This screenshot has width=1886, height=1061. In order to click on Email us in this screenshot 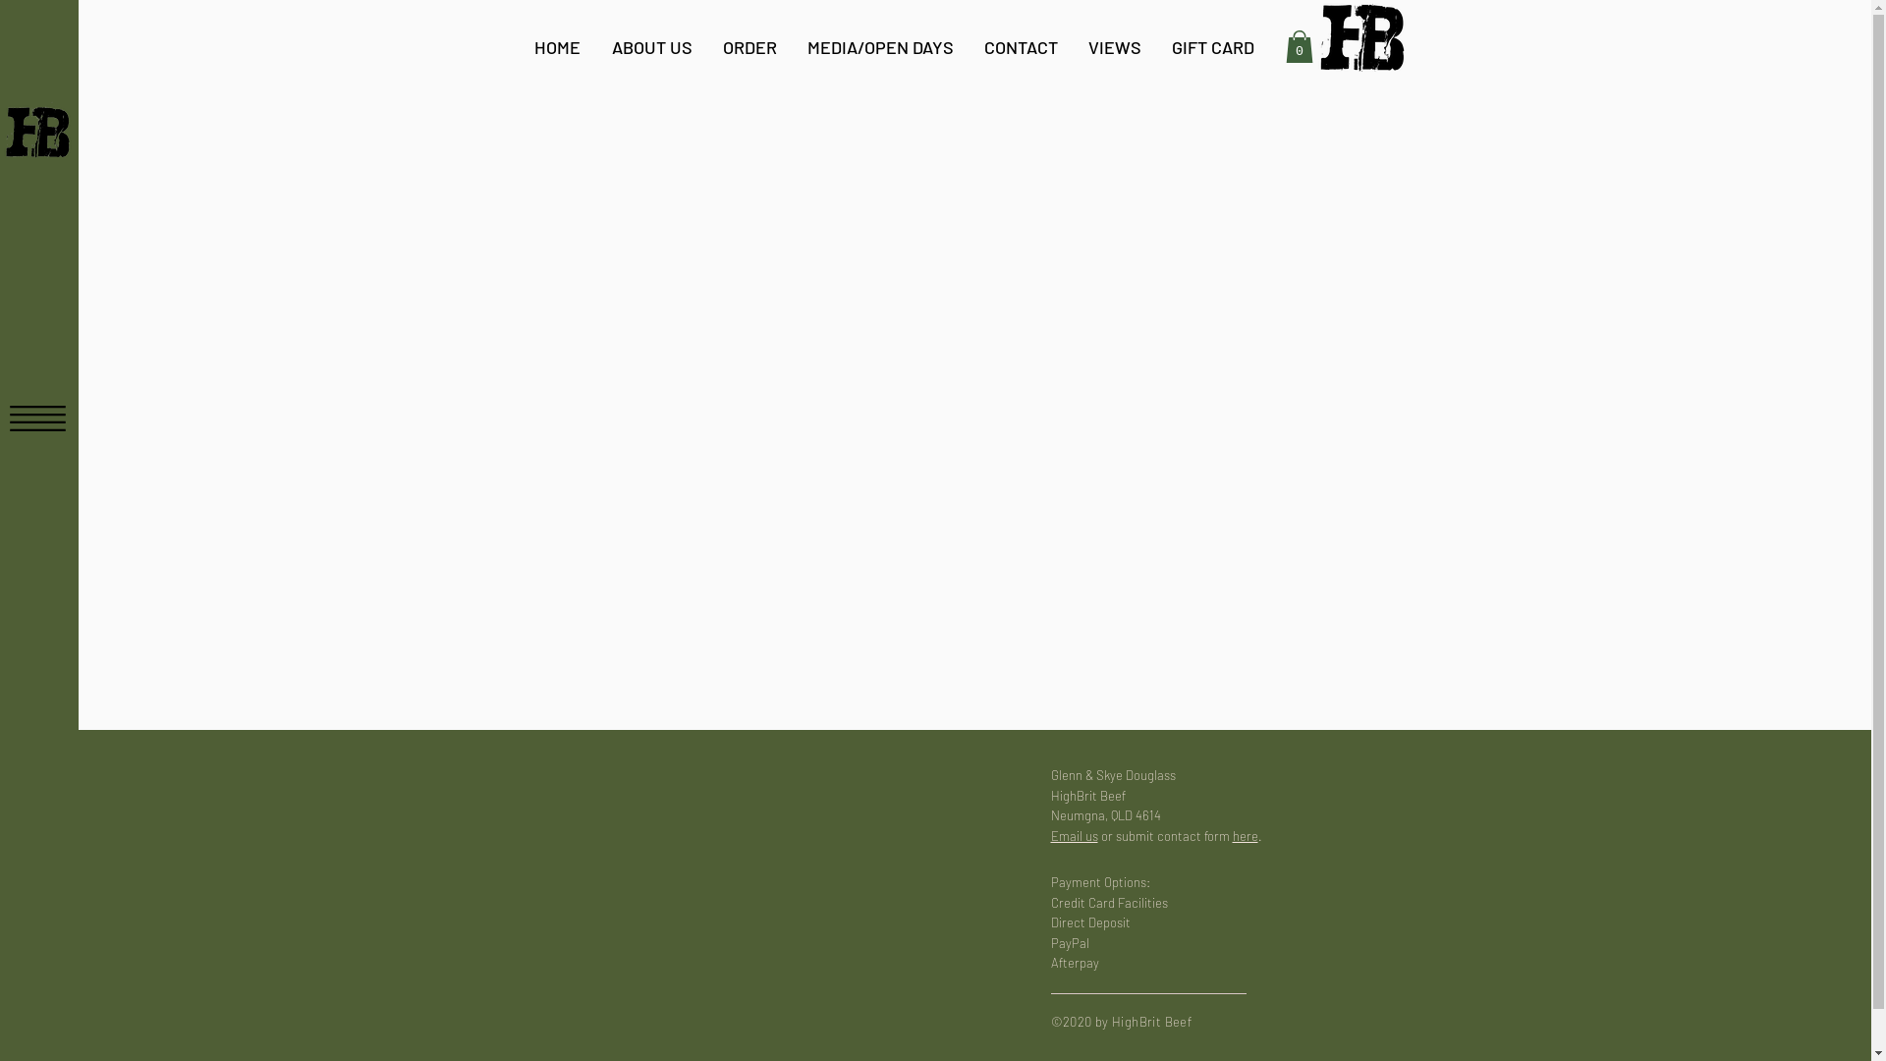, I will do `click(1075, 835)`.